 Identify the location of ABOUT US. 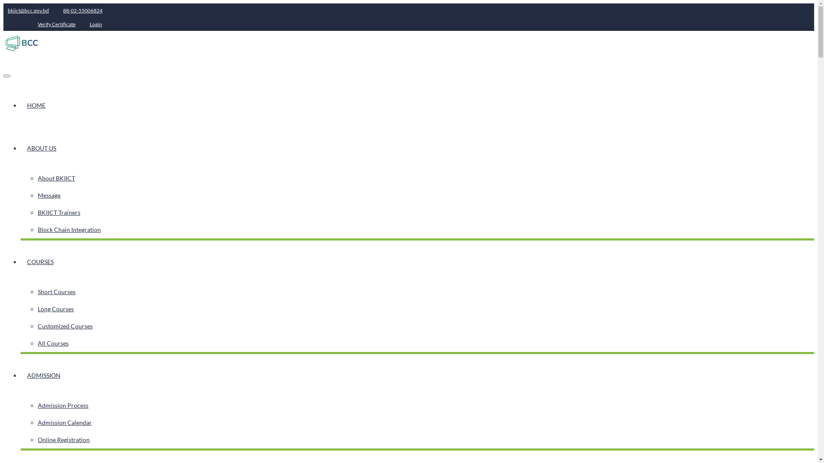
(43, 148).